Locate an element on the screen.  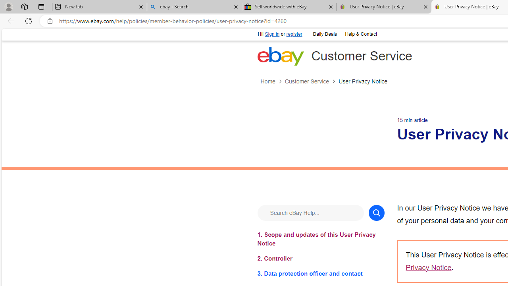
Customer Service is located at coordinates (311, 81).